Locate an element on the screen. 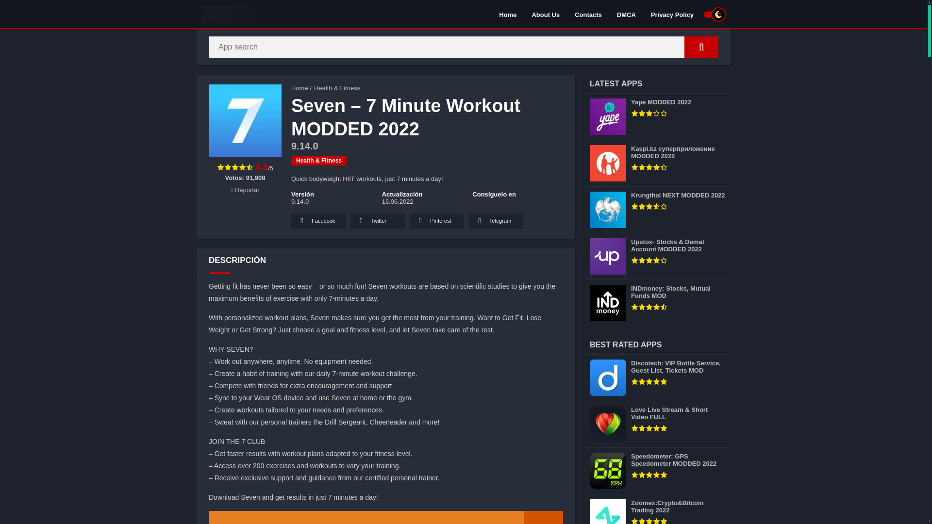  Twitter is located at coordinates (377, 221).